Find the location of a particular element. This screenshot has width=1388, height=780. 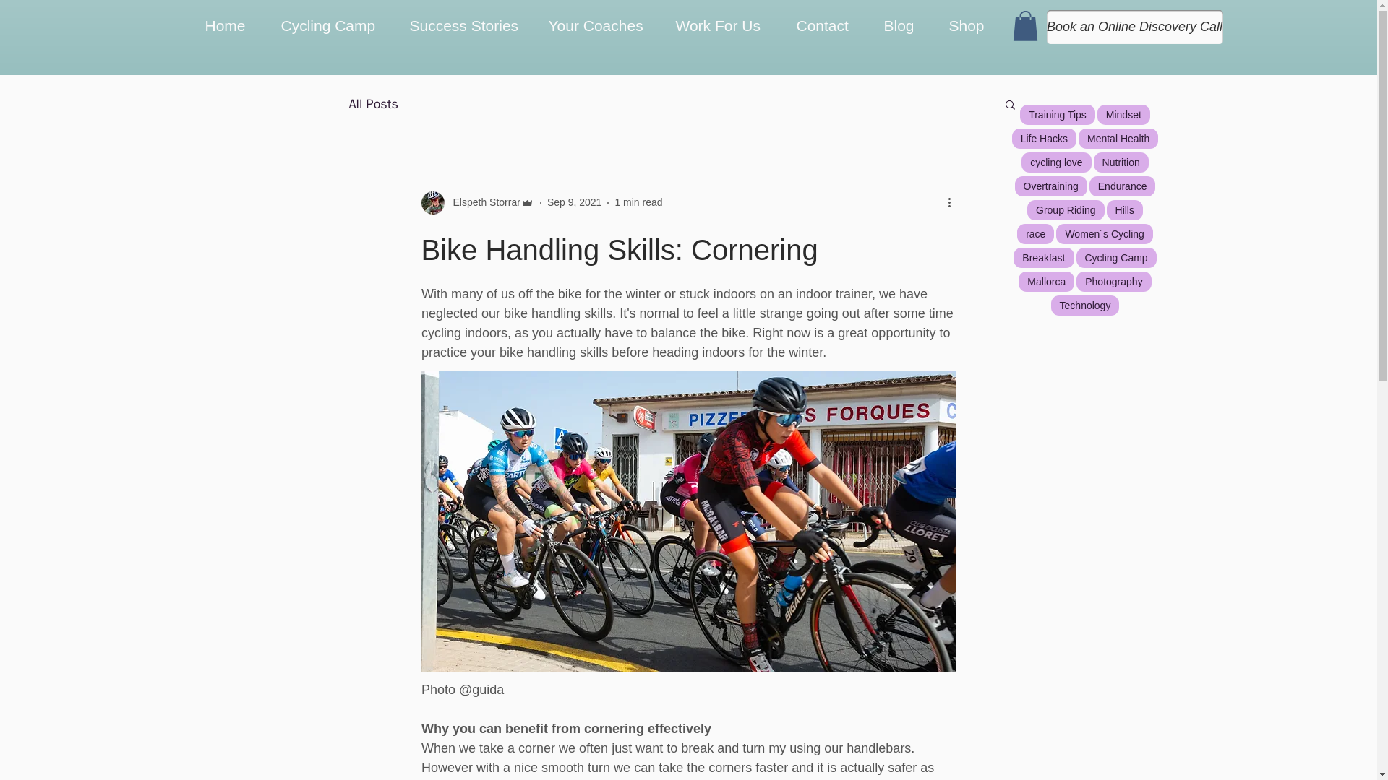

cycling love is located at coordinates (1056, 162).